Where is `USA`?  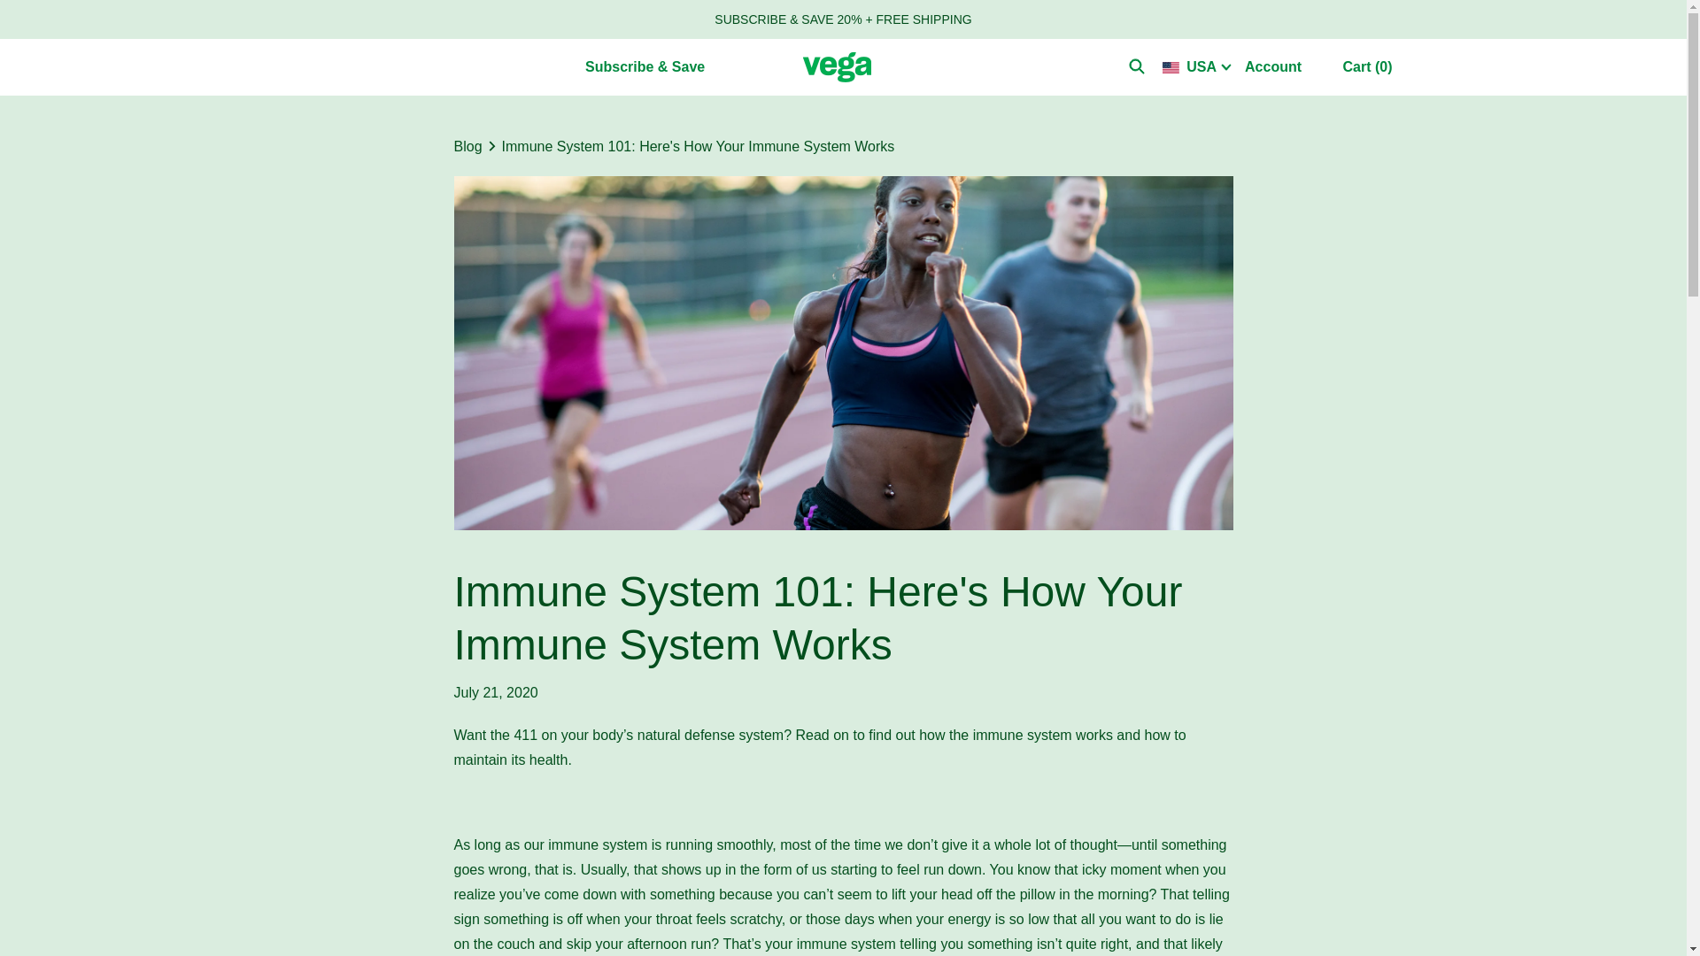
USA is located at coordinates (1197, 66).